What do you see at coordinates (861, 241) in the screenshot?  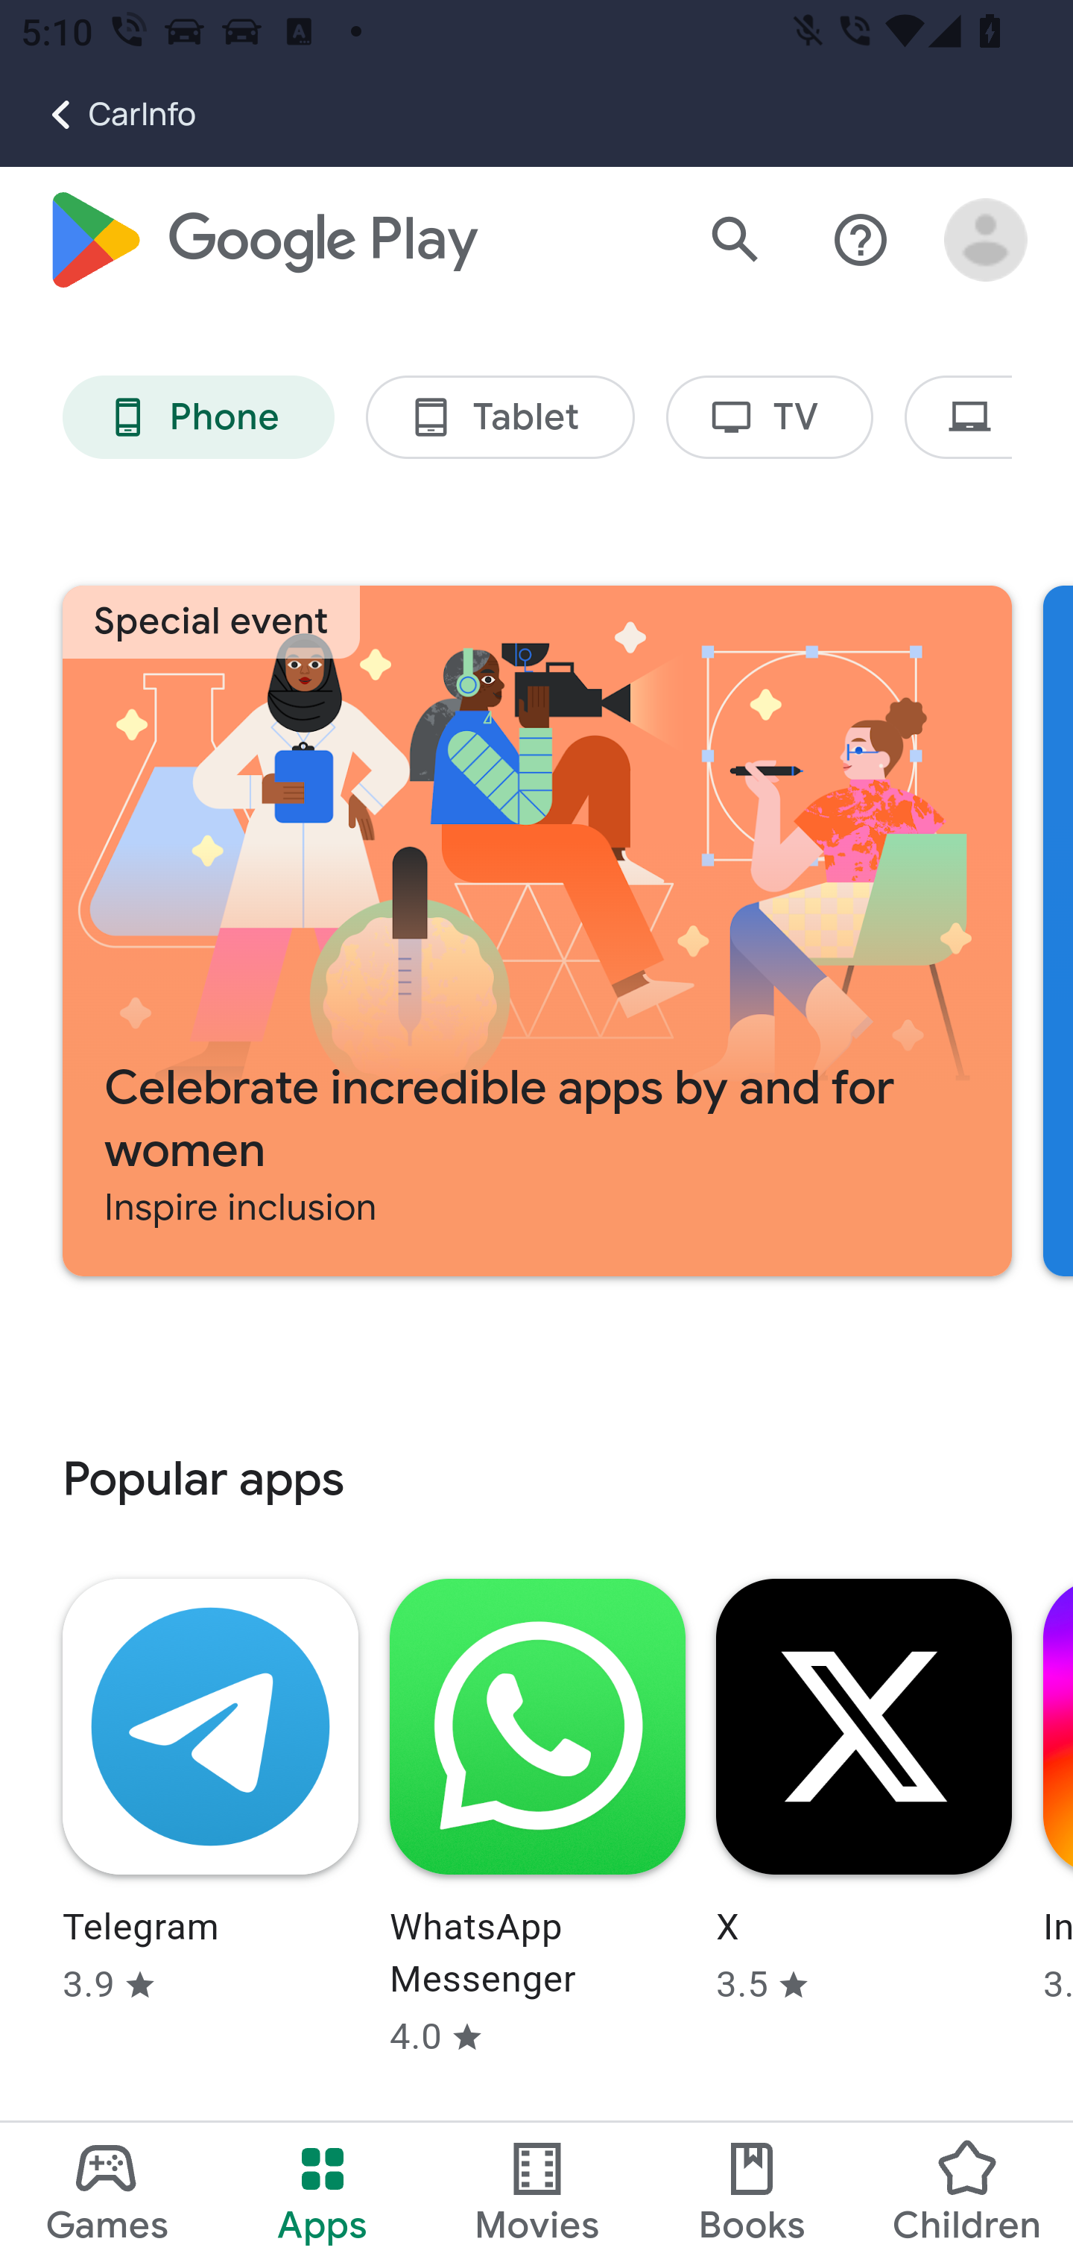 I see `Help centre` at bounding box center [861, 241].